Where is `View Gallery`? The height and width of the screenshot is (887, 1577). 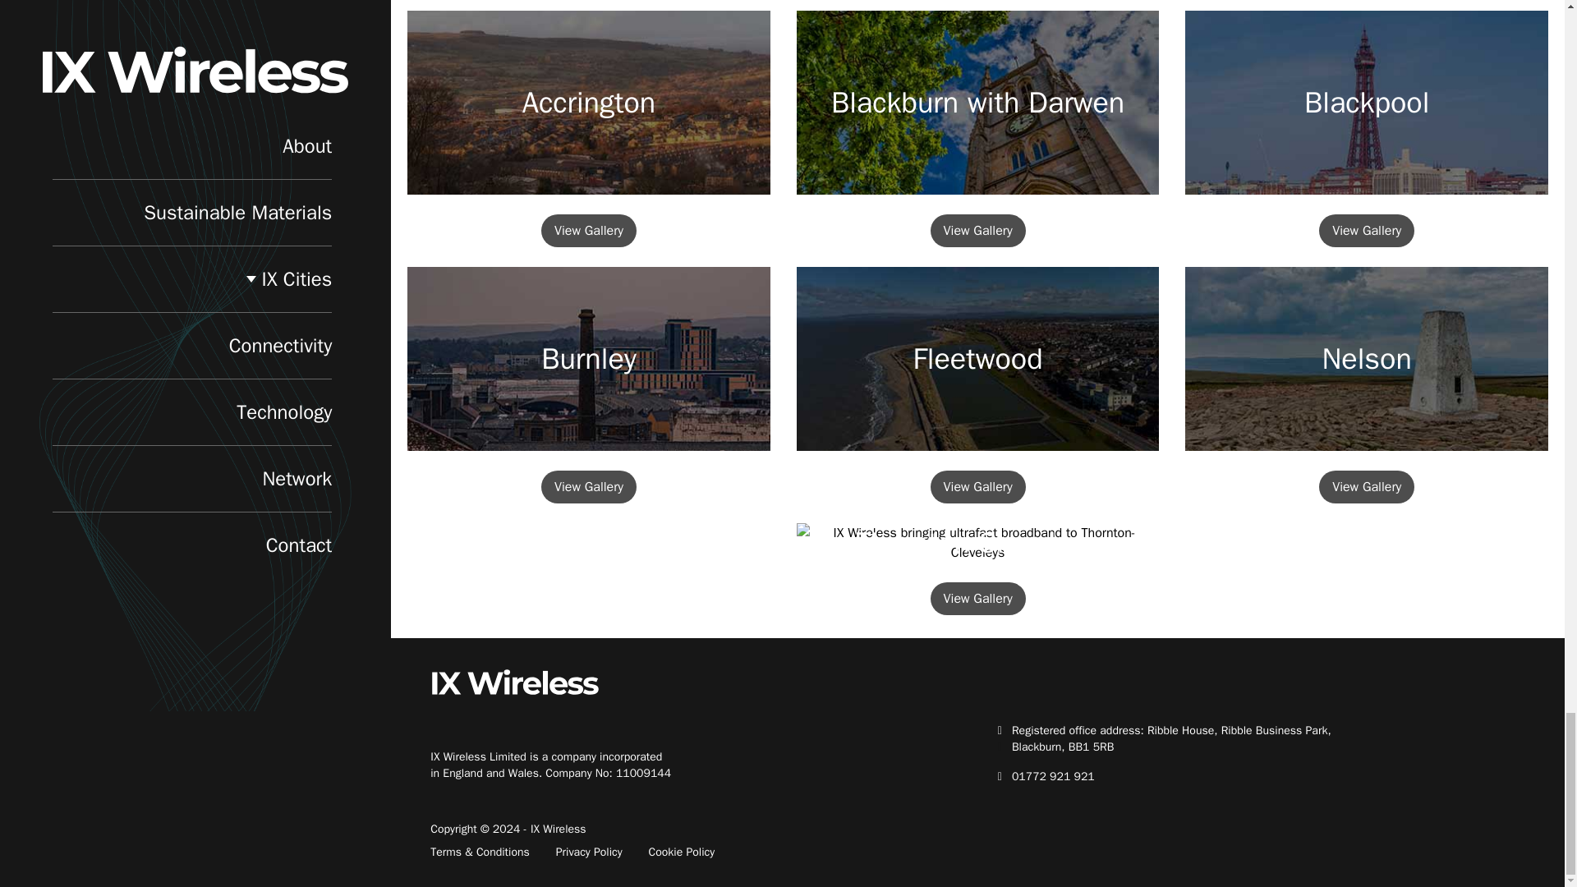 View Gallery is located at coordinates (977, 598).